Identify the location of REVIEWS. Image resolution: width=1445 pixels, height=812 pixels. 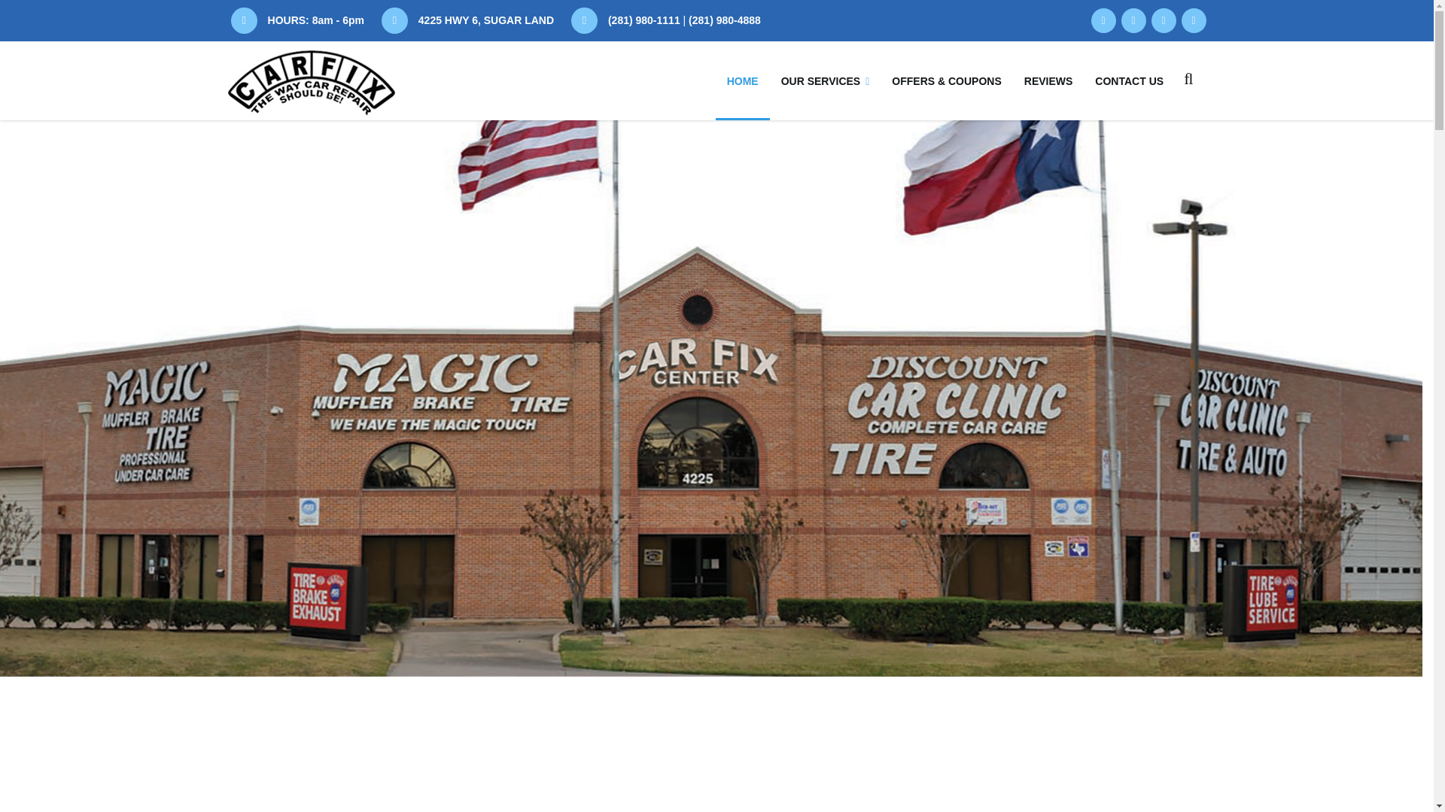
(1048, 80).